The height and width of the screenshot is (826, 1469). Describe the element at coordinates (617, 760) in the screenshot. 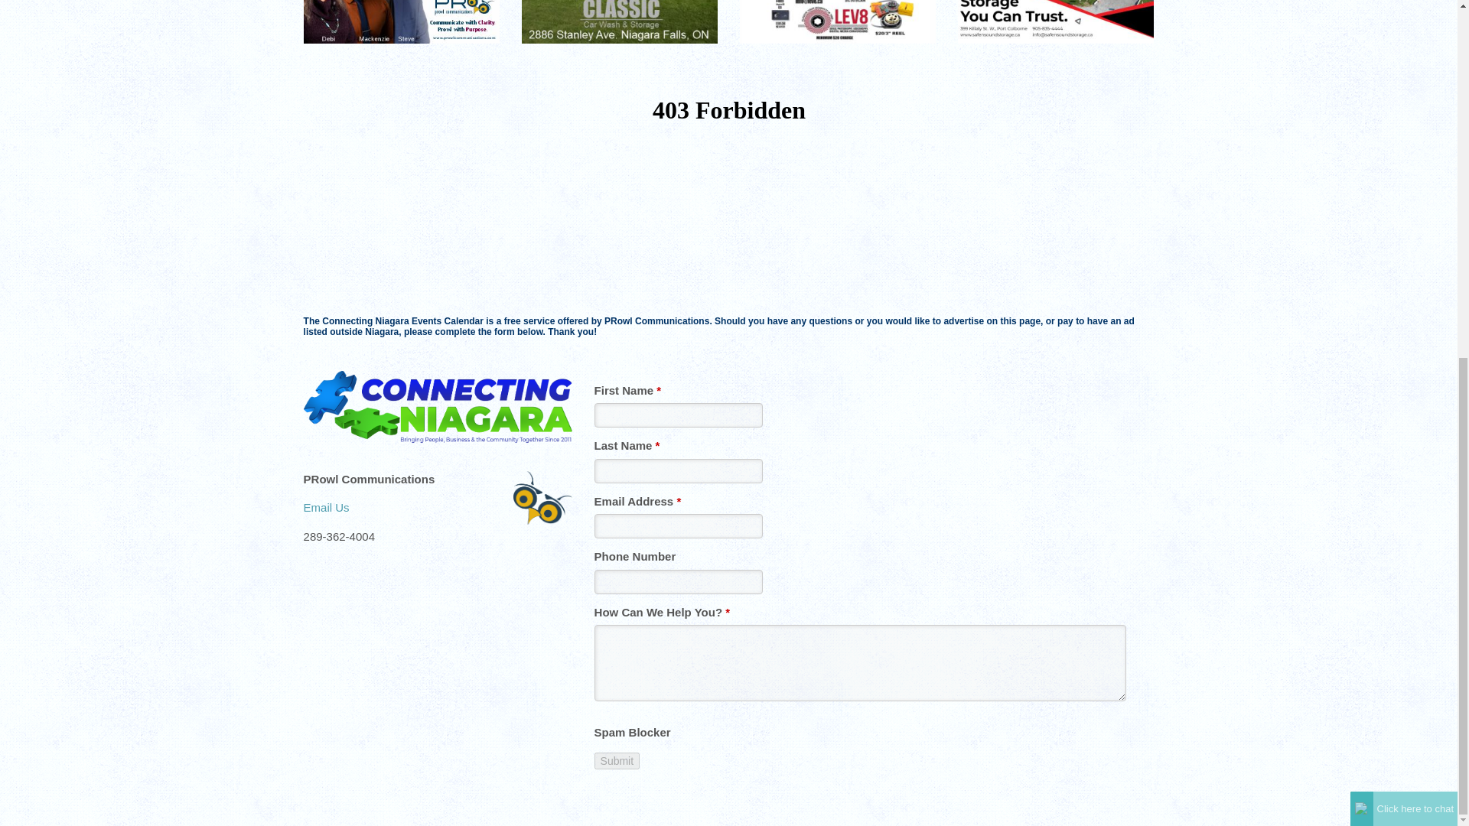

I see `Submit` at that location.